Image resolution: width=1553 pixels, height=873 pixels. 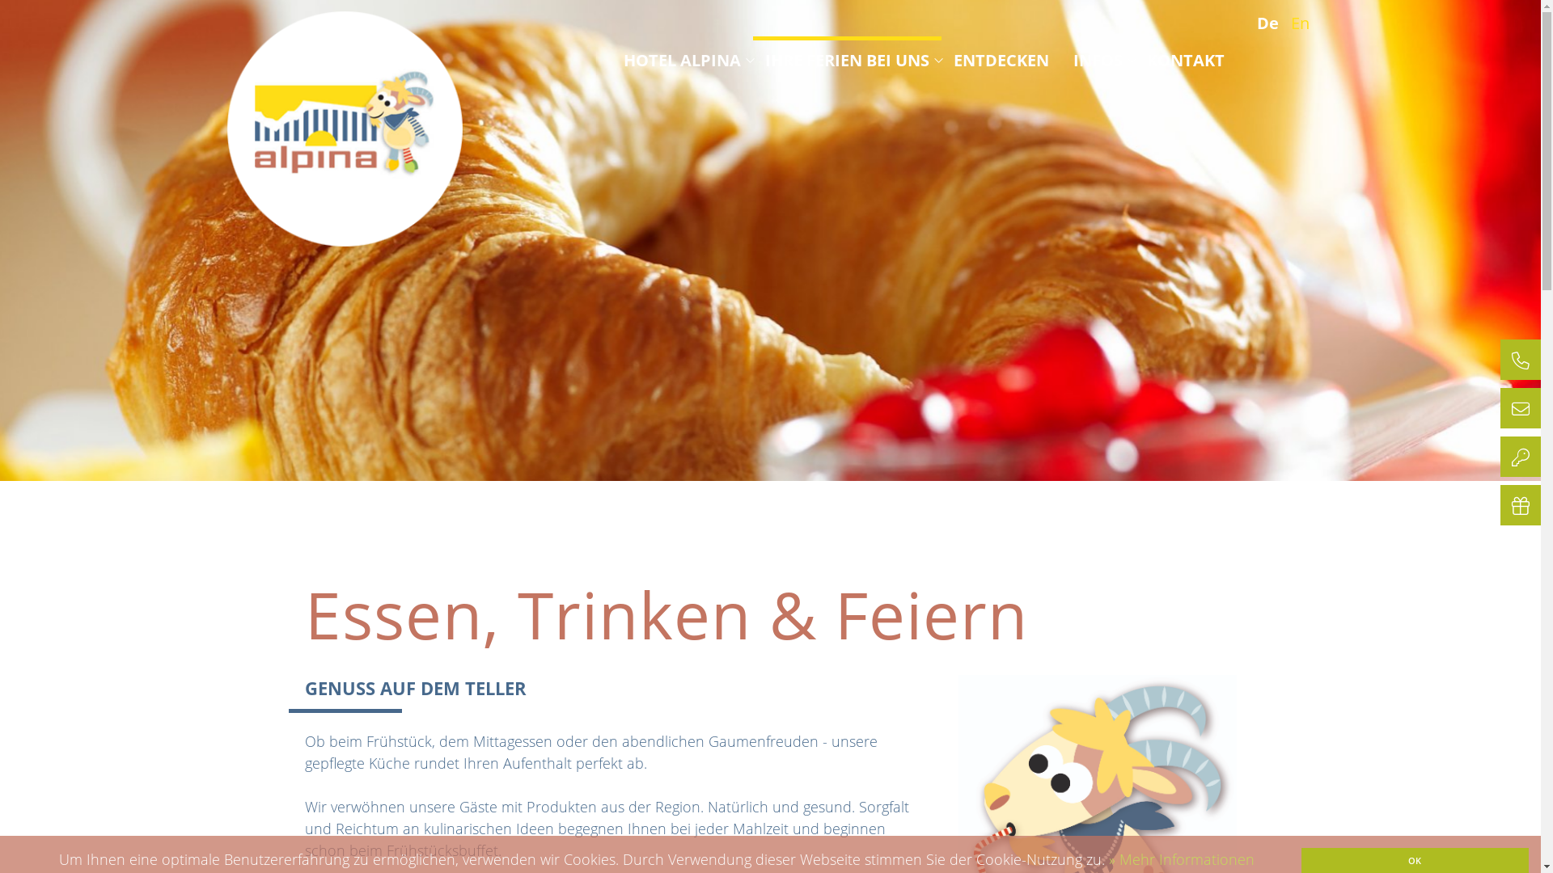 I want to click on IHRE FERIEN BEI UNS, so click(x=848, y=60).